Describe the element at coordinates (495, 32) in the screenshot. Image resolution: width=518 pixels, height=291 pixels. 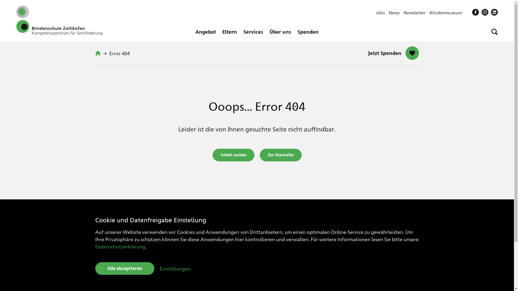
I see `Suche` at that location.